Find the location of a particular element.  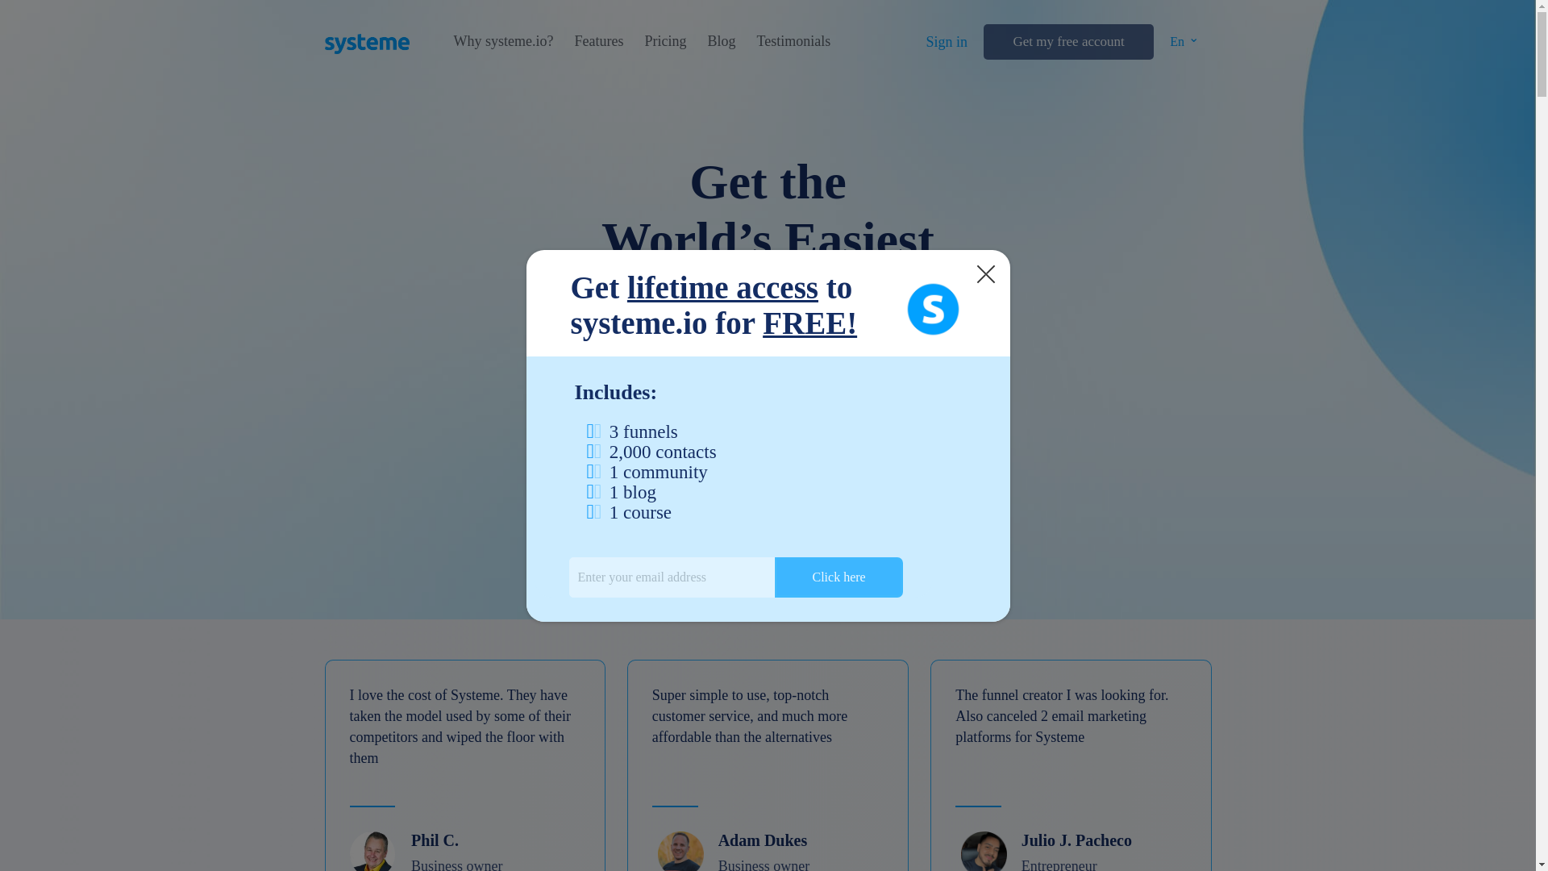

Pricing is located at coordinates (664, 41).